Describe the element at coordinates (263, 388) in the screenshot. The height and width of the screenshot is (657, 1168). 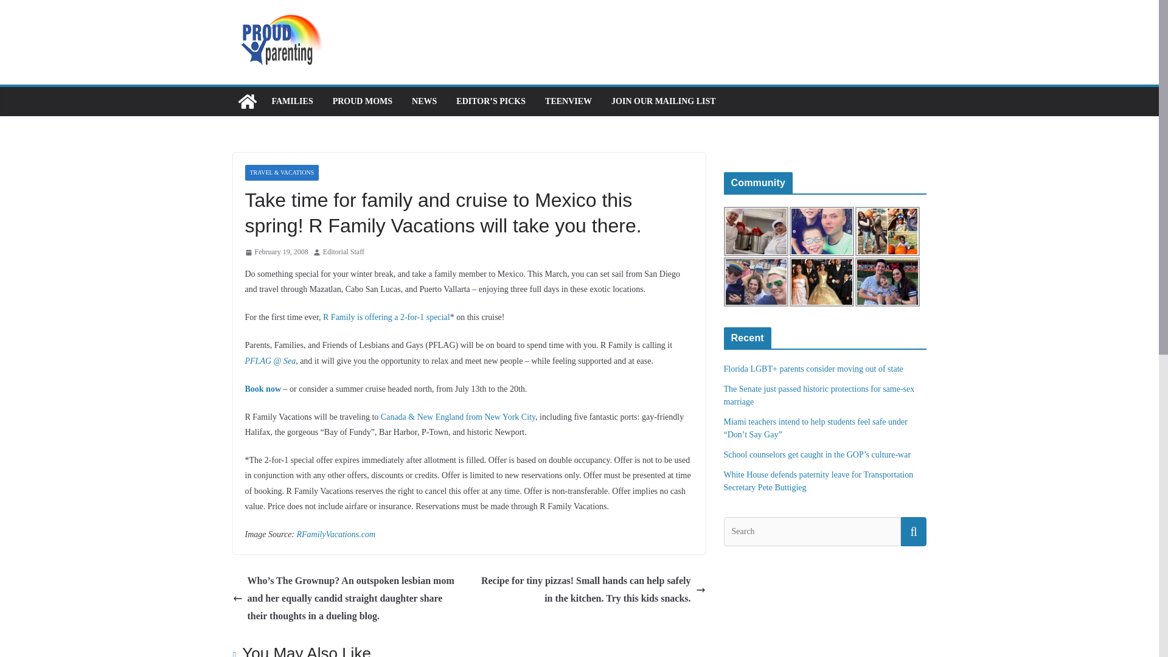
I see `Book now` at that location.